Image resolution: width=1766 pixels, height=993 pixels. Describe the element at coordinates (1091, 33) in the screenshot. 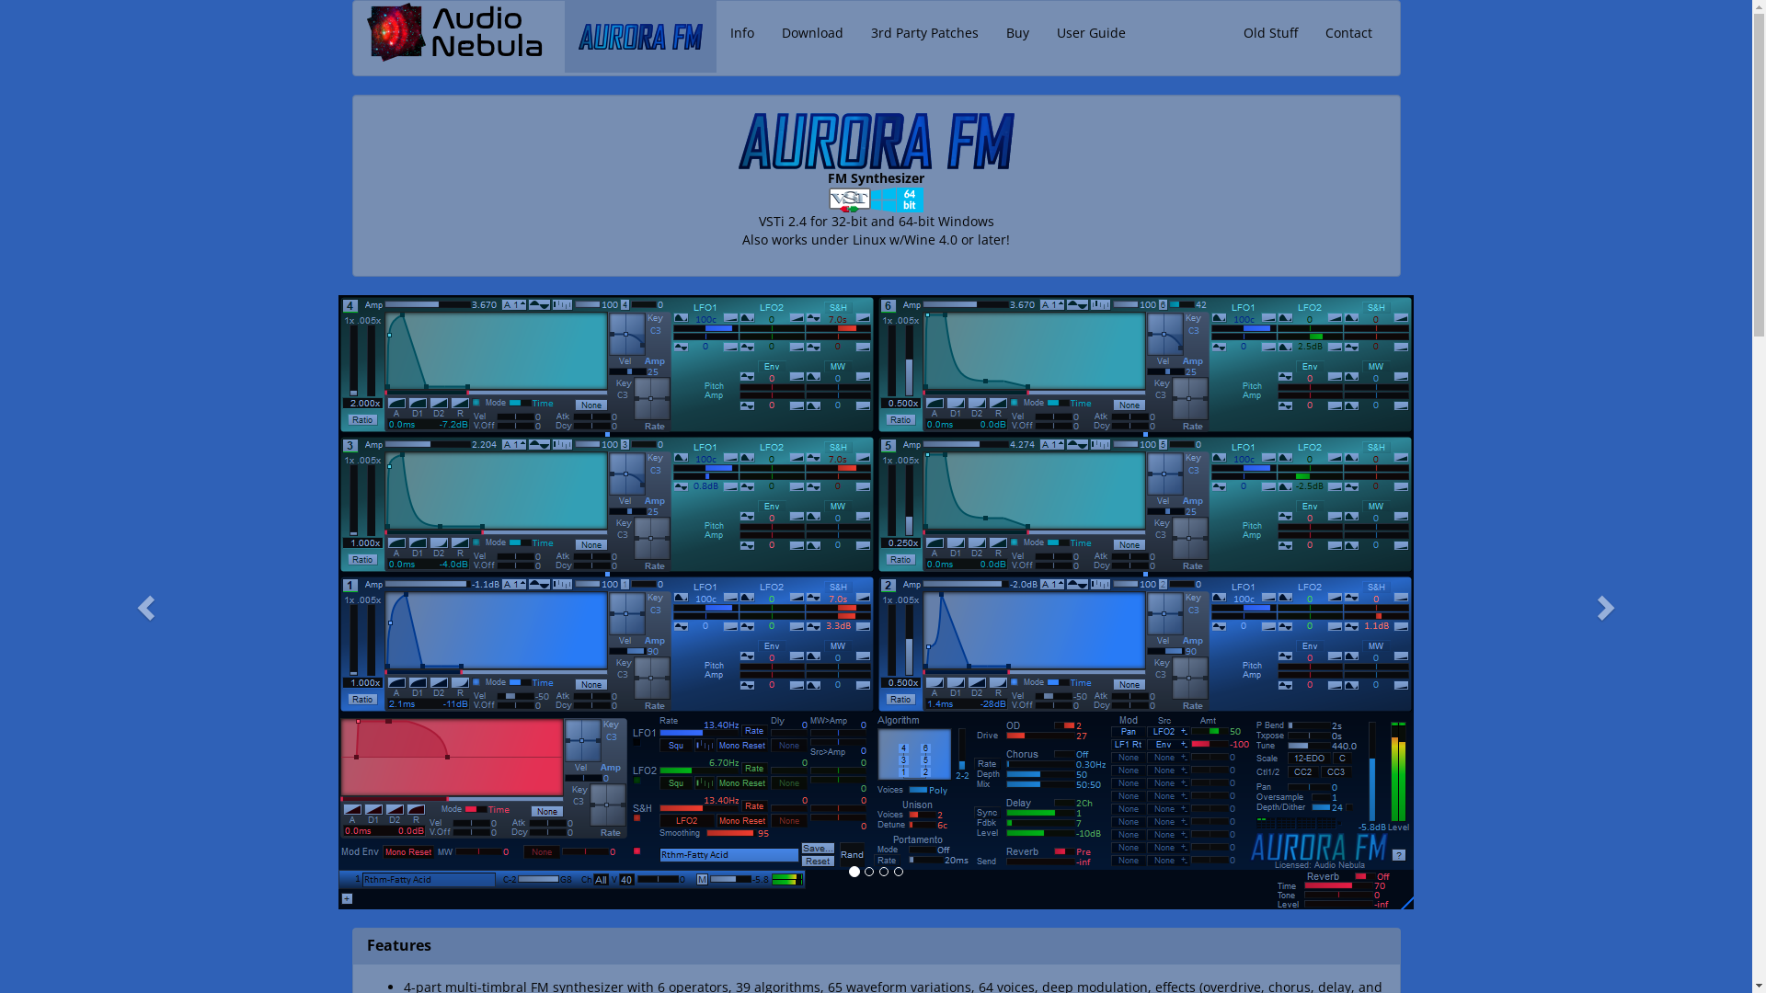

I see `User Guide` at that location.